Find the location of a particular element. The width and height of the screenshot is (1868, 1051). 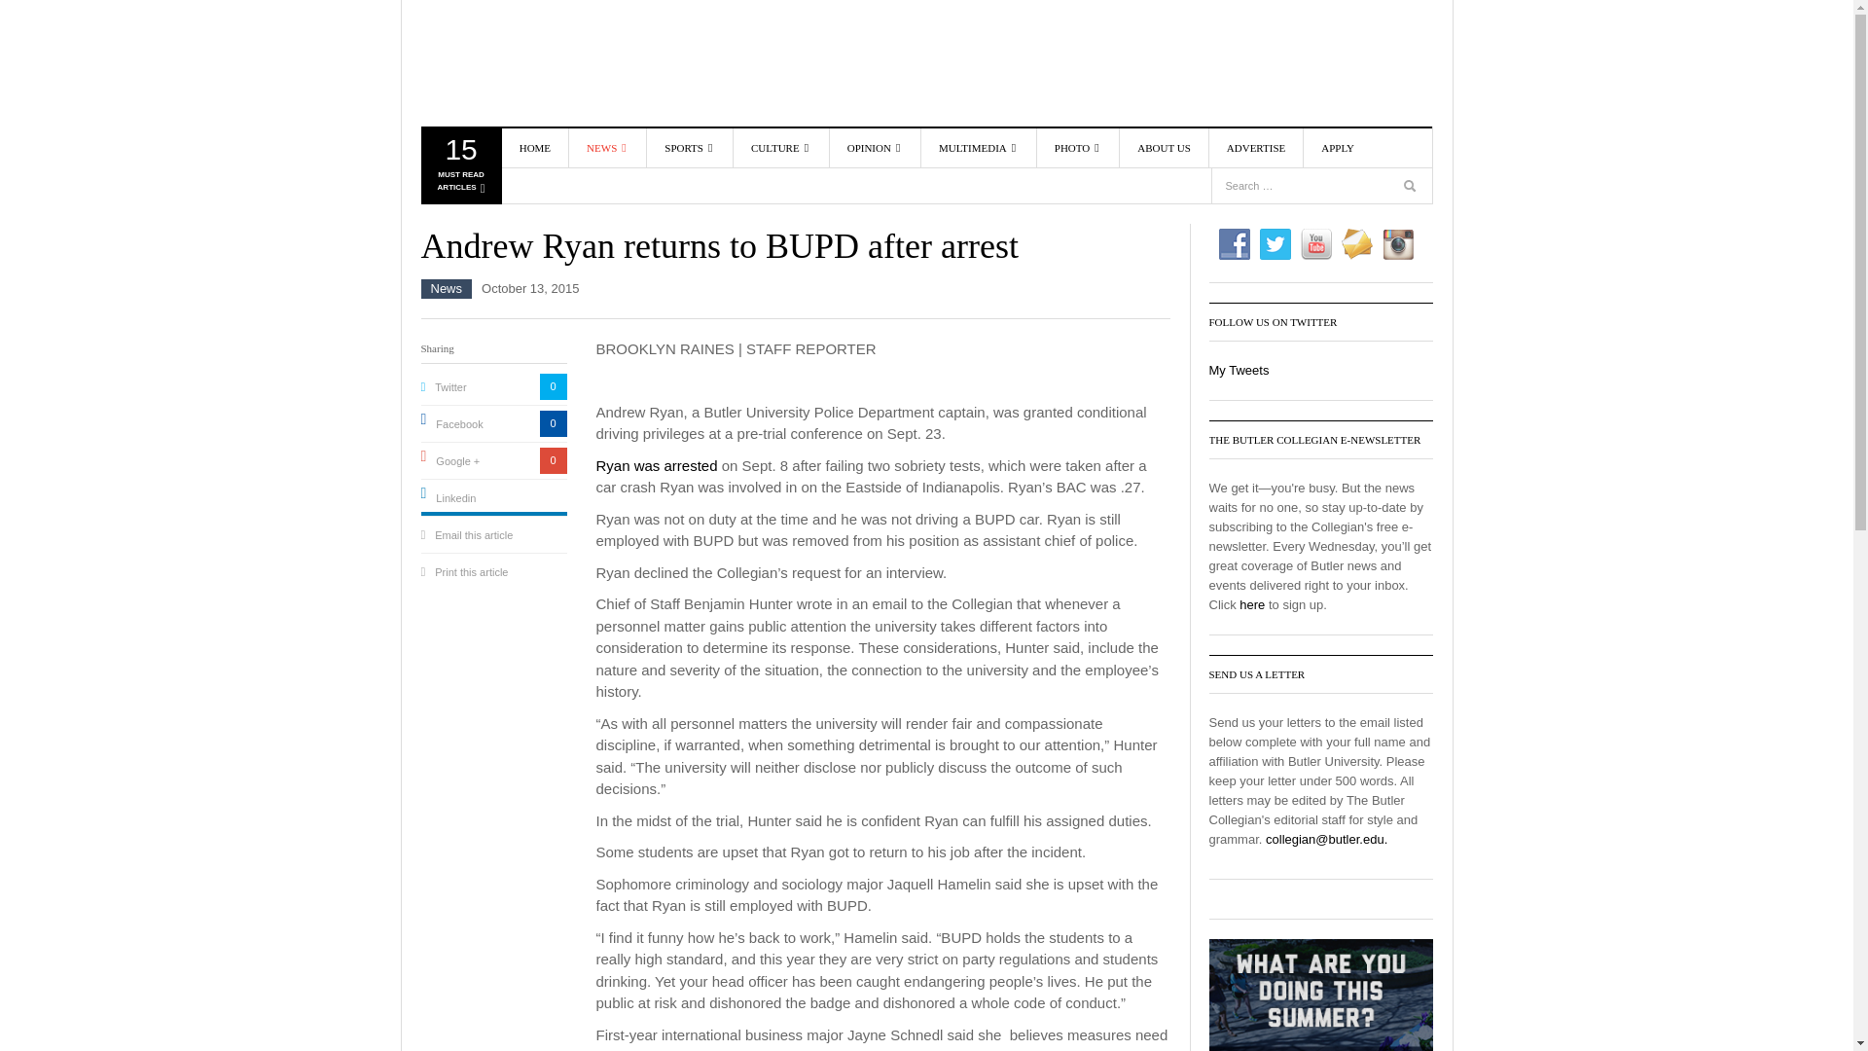

BREAKING NEWS is located at coordinates (641, 220).